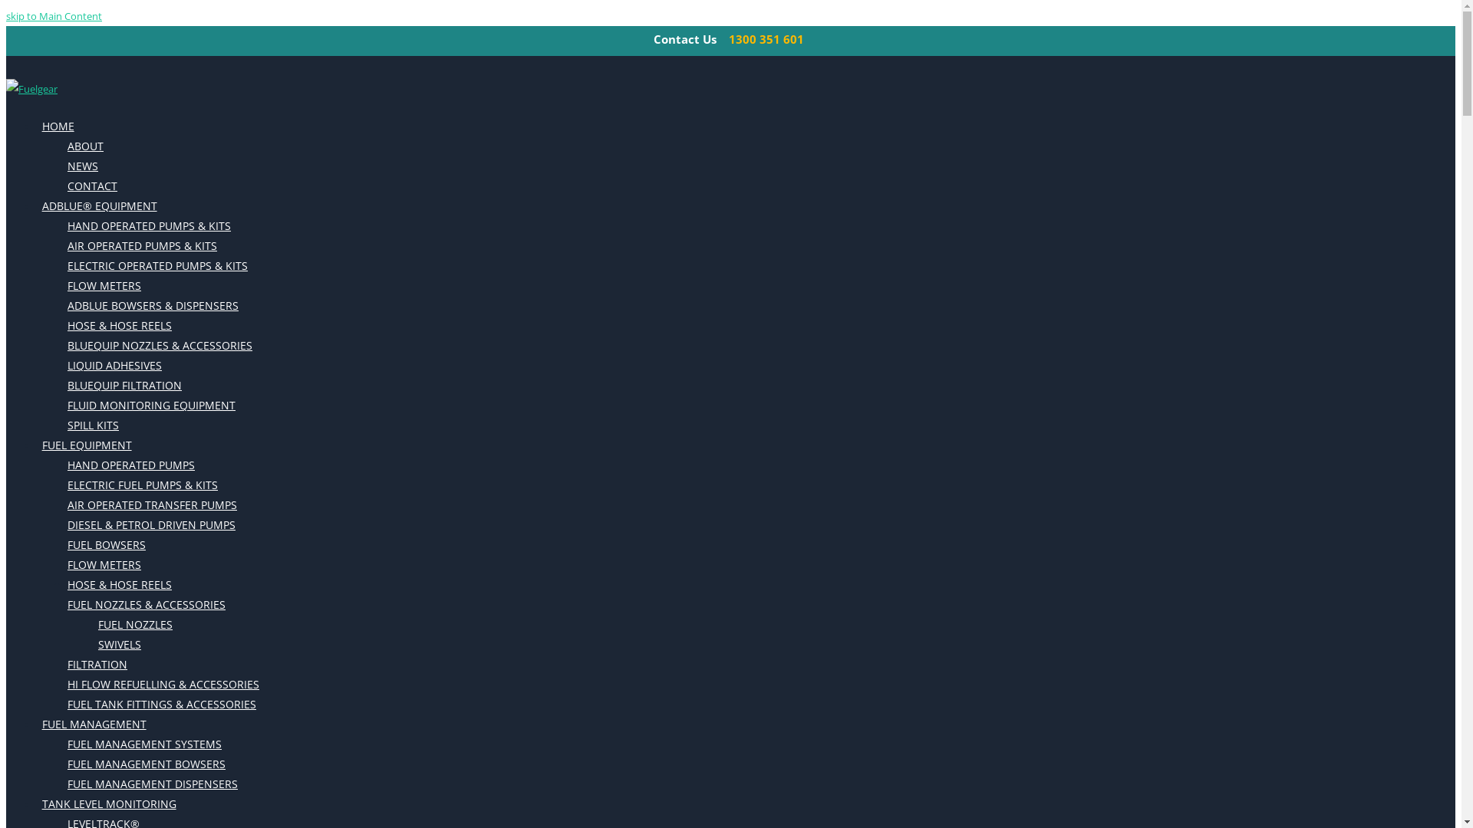  I want to click on HOSE & HOSE REELS, so click(120, 326).